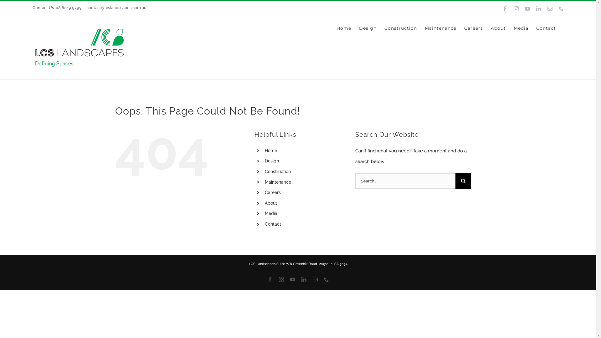  What do you see at coordinates (281, 279) in the screenshot?
I see `Instagram` at bounding box center [281, 279].